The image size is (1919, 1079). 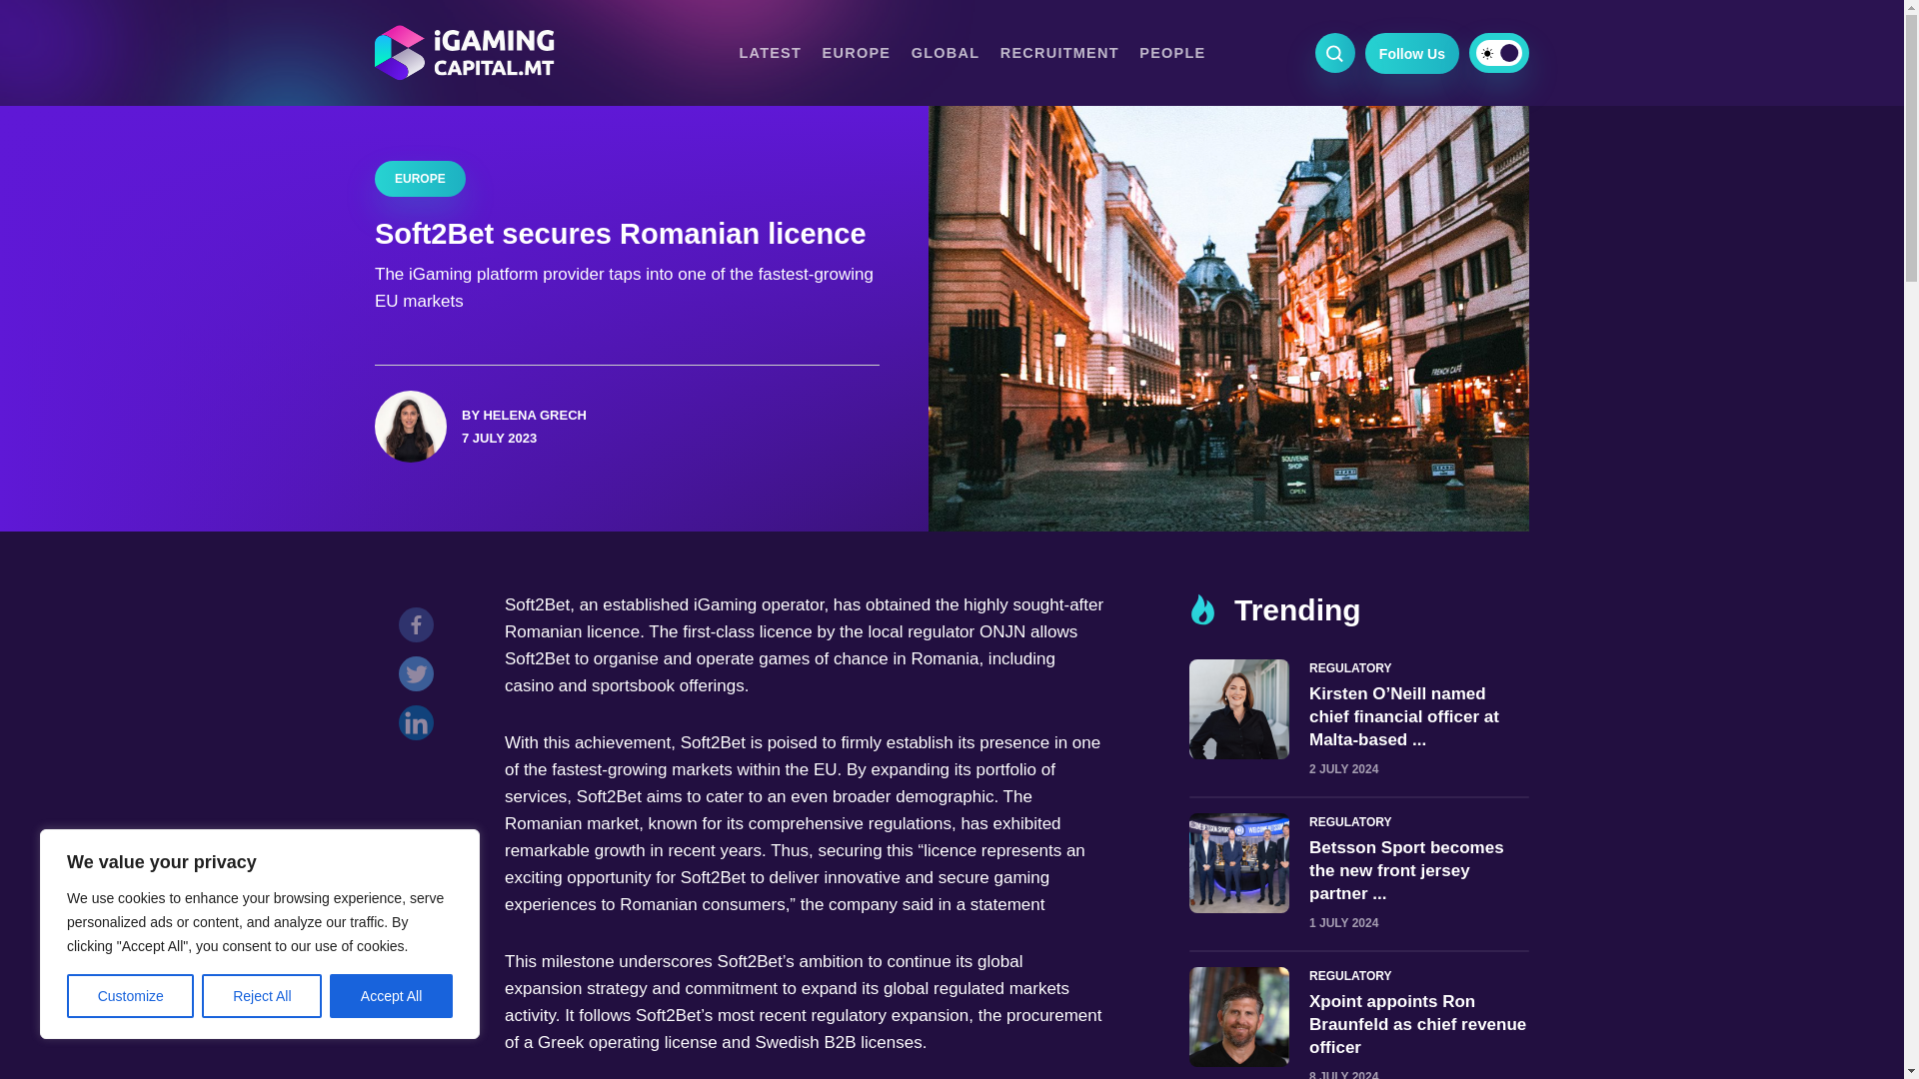 What do you see at coordinates (1171, 52) in the screenshot?
I see `PEOPLE` at bounding box center [1171, 52].